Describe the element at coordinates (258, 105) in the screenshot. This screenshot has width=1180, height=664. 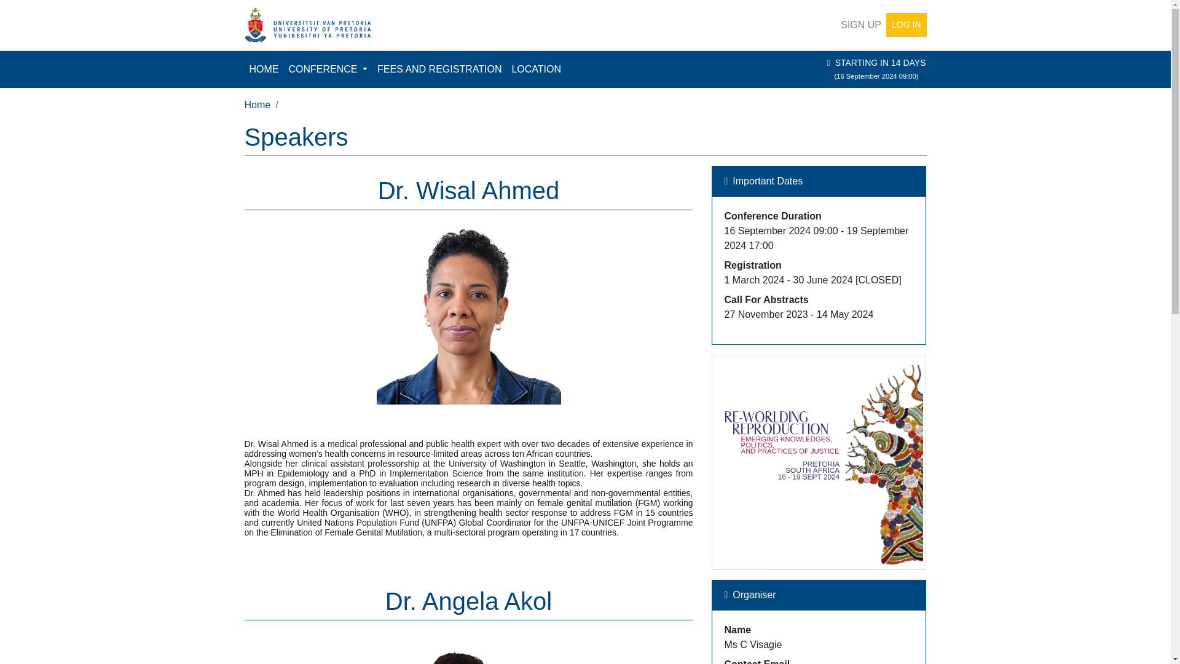
I see `Home` at that location.